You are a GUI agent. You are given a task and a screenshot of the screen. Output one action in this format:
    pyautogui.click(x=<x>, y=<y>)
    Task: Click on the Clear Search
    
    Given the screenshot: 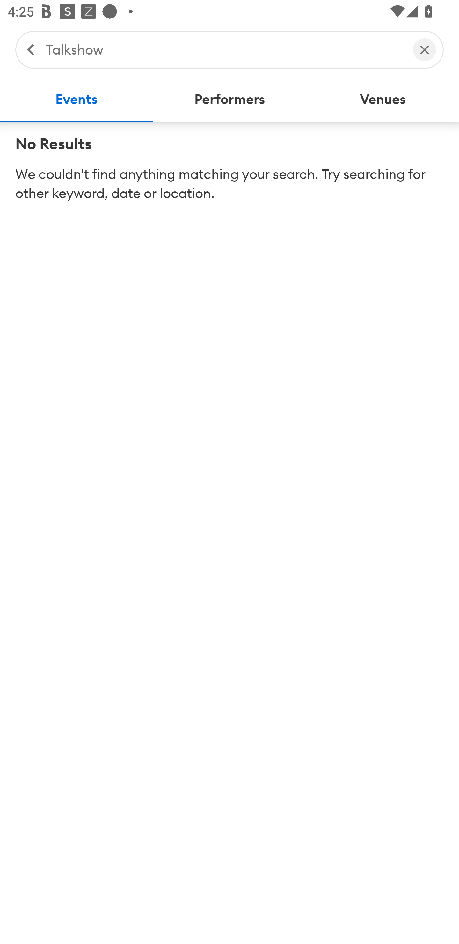 What is the action you would take?
    pyautogui.click(x=425, y=49)
    